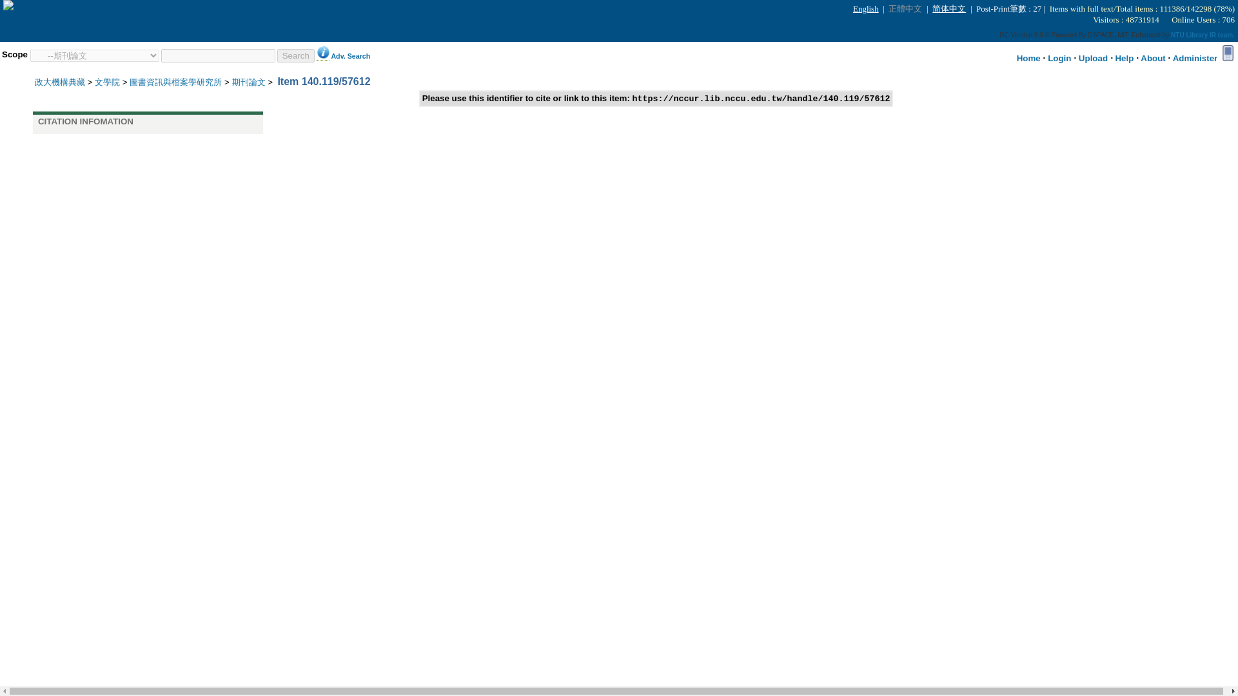  What do you see at coordinates (1203, 35) in the screenshot?
I see `NTU Library IR team.` at bounding box center [1203, 35].